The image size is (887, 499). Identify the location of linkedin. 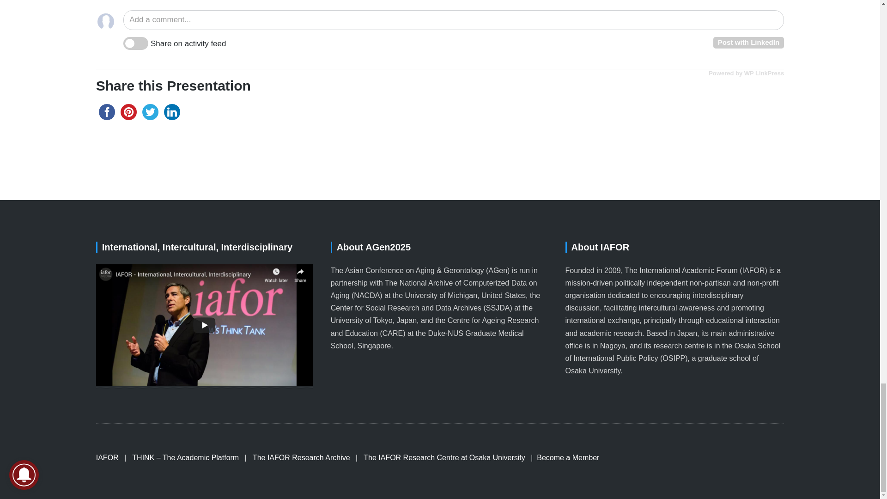
(172, 112).